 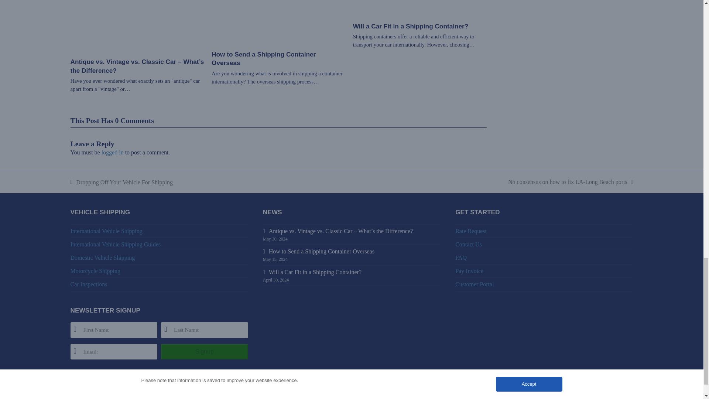 I want to click on Will a Car Fit in a Shipping Container?, so click(x=420, y=1).